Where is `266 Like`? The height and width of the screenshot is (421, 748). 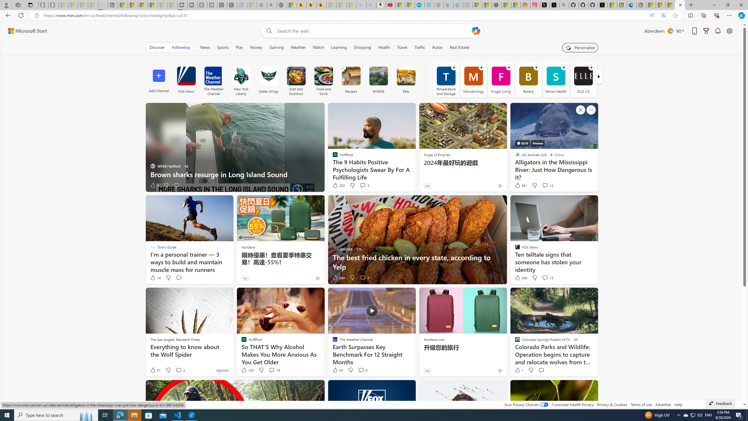
266 Like is located at coordinates (521, 278).